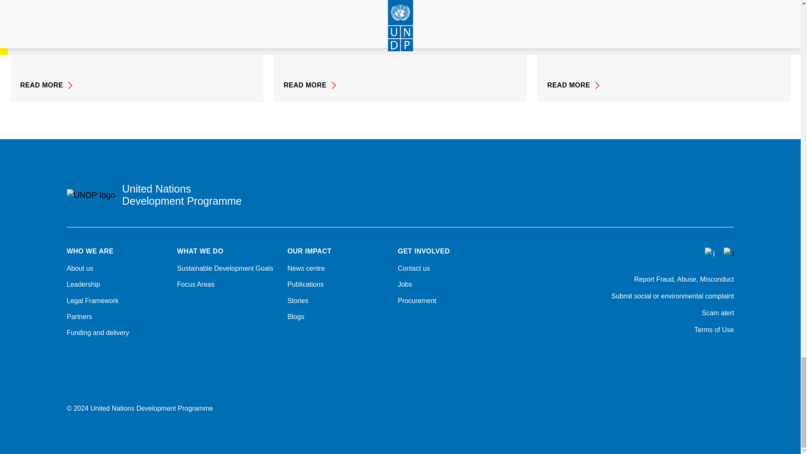  I want to click on Instagram, so click(708, 352).